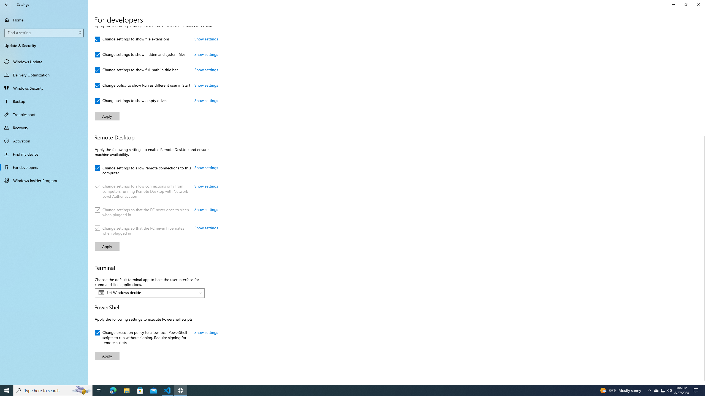  What do you see at coordinates (697, 391) in the screenshot?
I see `Action Center, No new notifications` at bounding box center [697, 391].